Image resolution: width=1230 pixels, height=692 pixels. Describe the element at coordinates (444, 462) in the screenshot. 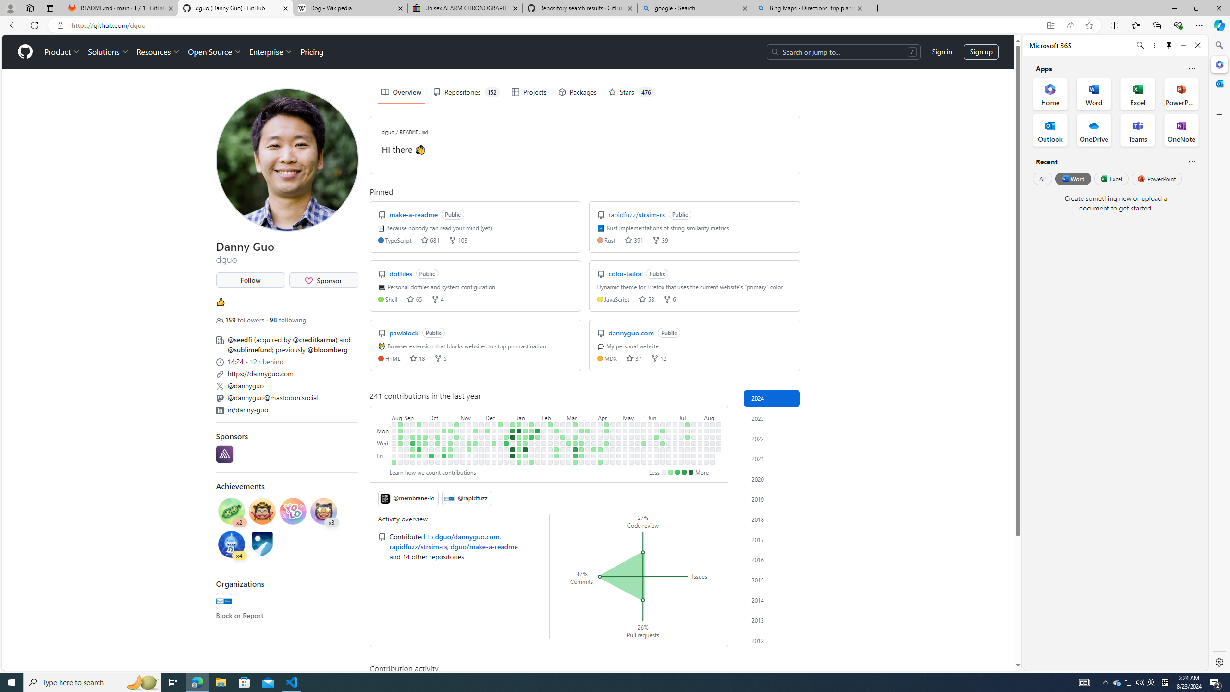

I see `No contributions on October 21st.` at that location.